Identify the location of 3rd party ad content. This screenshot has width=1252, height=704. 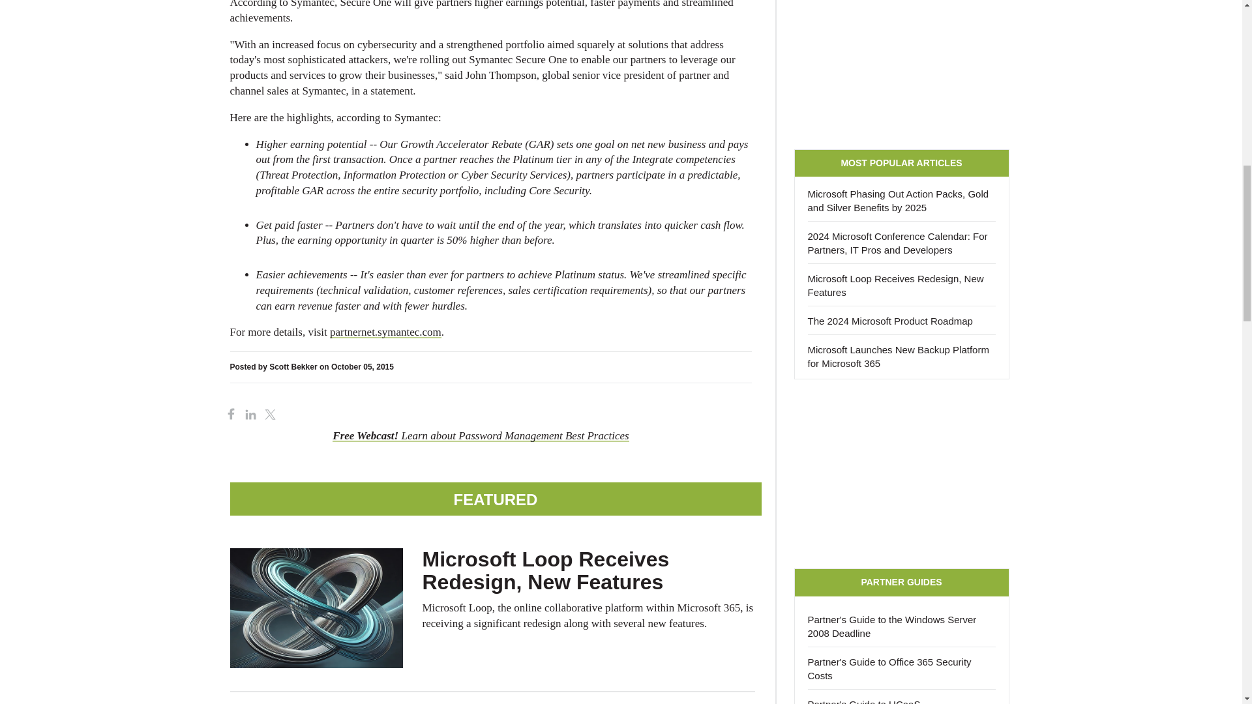
(901, 473).